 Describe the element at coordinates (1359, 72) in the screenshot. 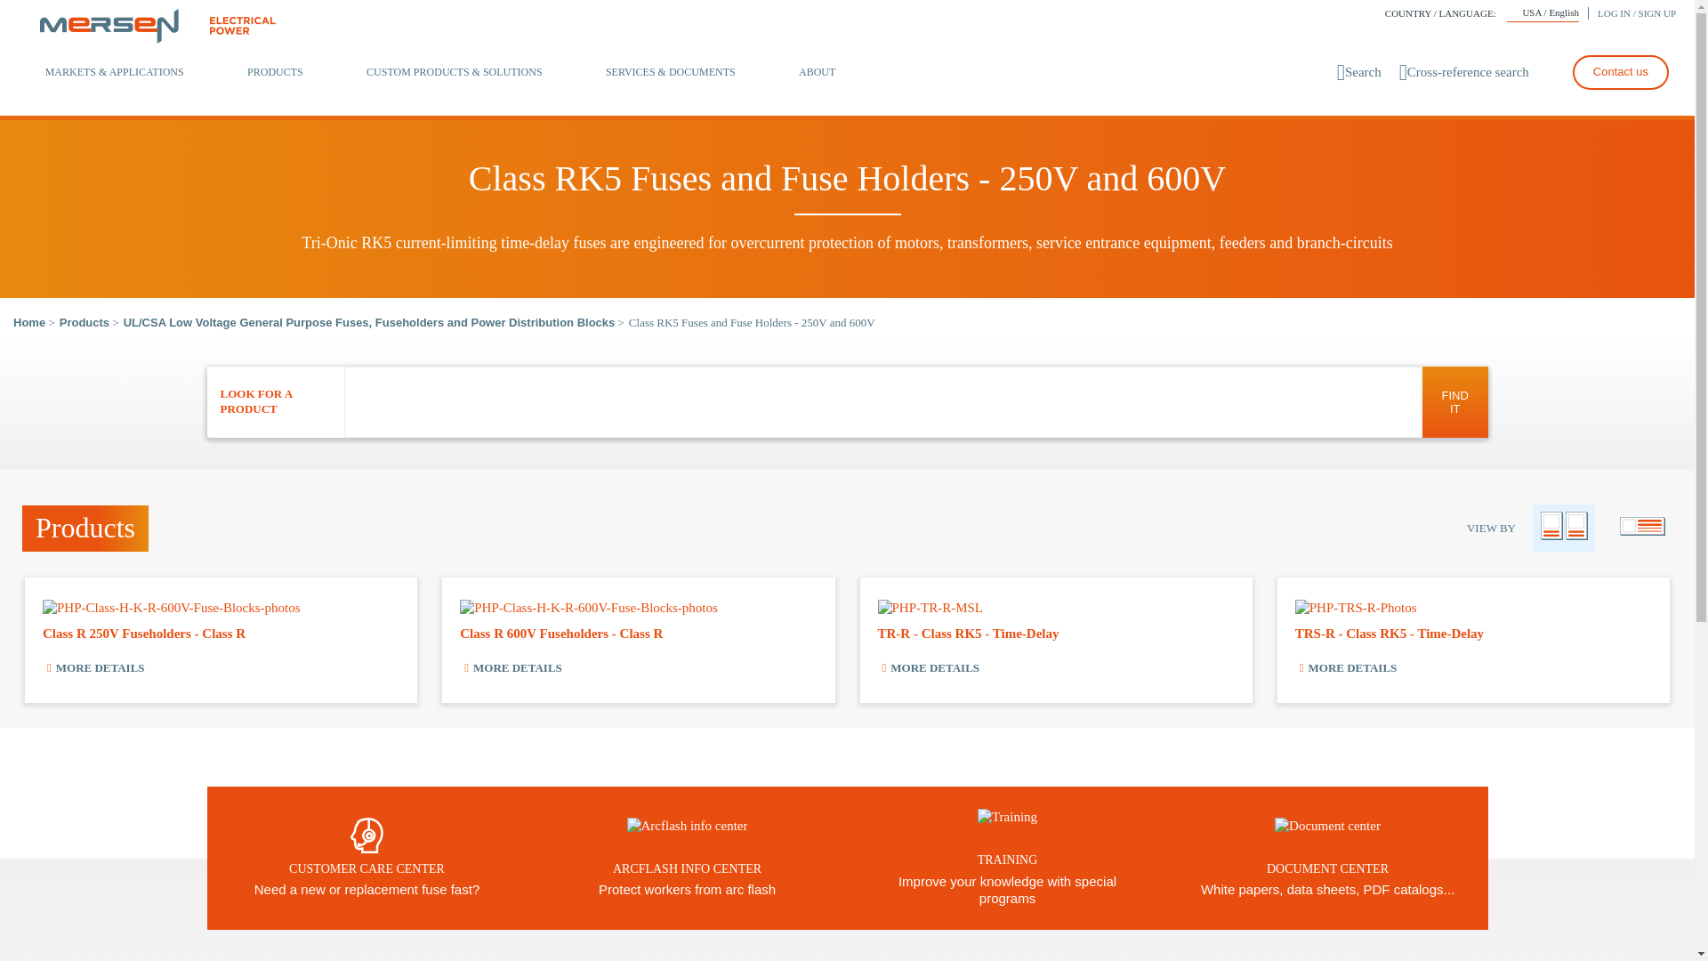

I see `Search` at that location.